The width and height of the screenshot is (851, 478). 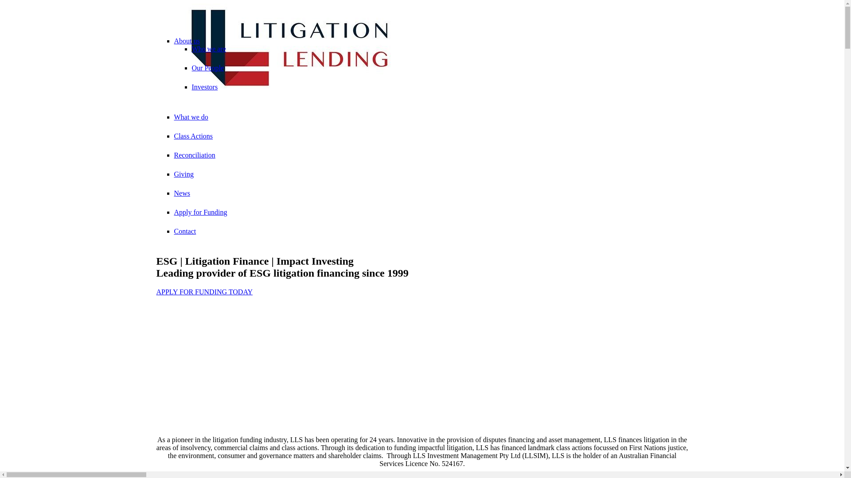 I want to click on What we do, so click(x=191, y=117).